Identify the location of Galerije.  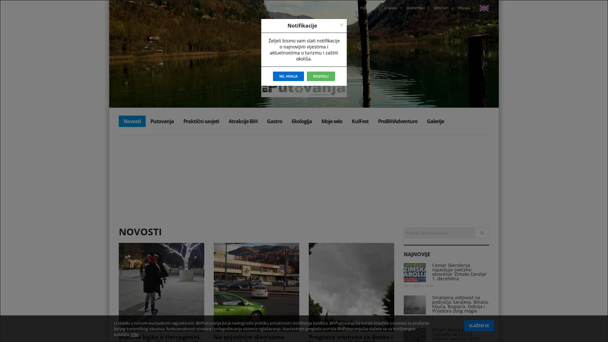
(435, 121).